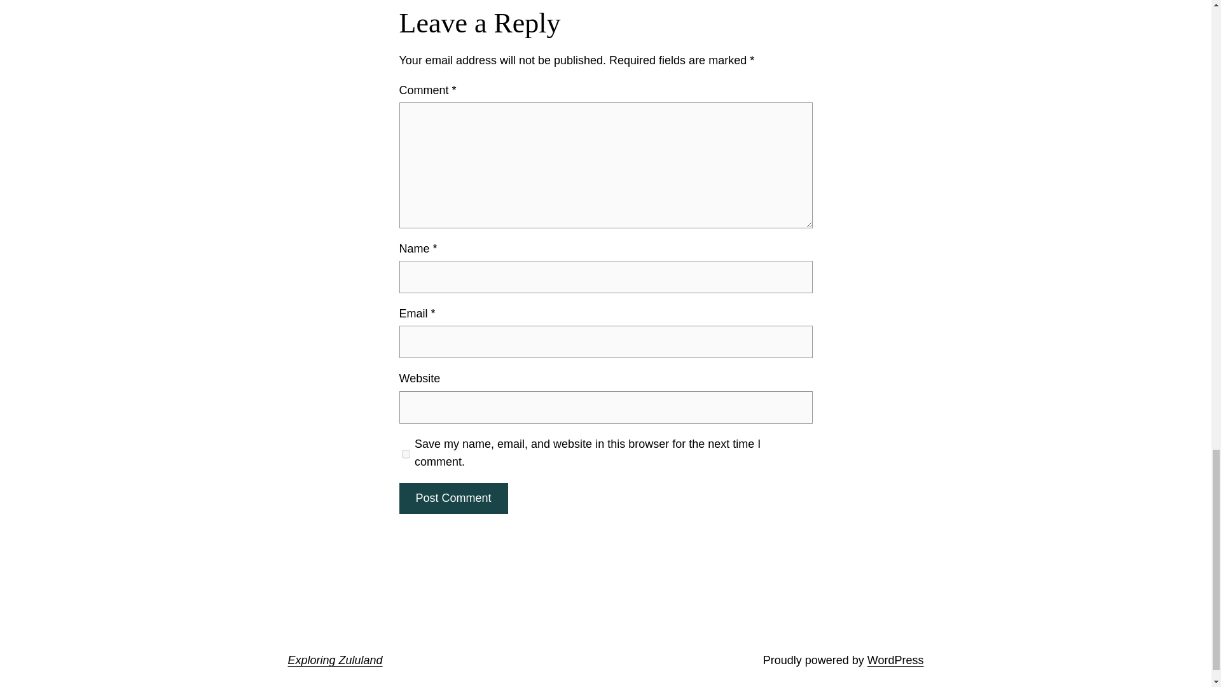  Describe the element at coordinates (895, 660) in the screenshot. I see `WordPress` at that location.